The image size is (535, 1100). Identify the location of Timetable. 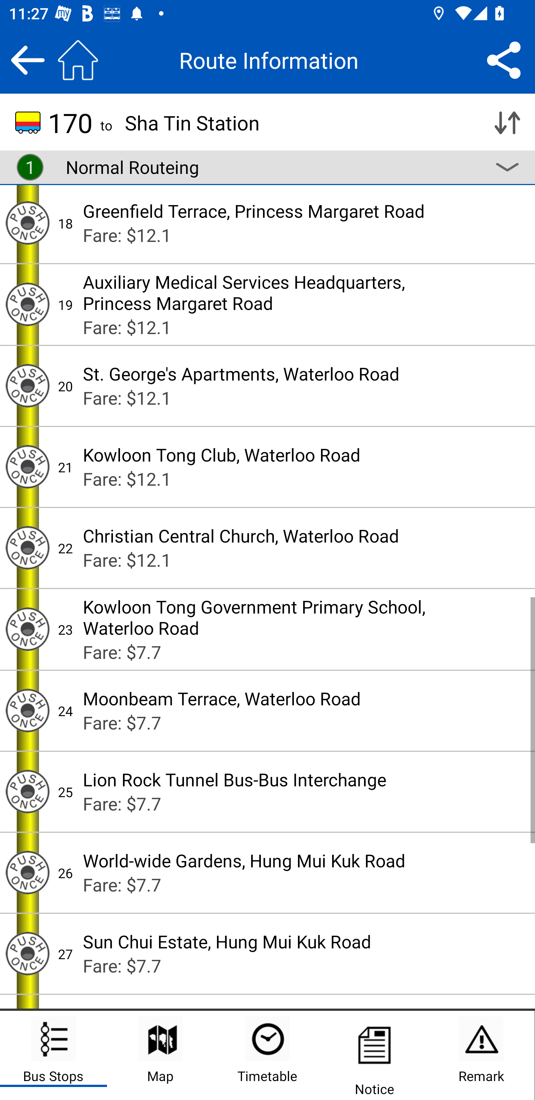
(267, 1055).